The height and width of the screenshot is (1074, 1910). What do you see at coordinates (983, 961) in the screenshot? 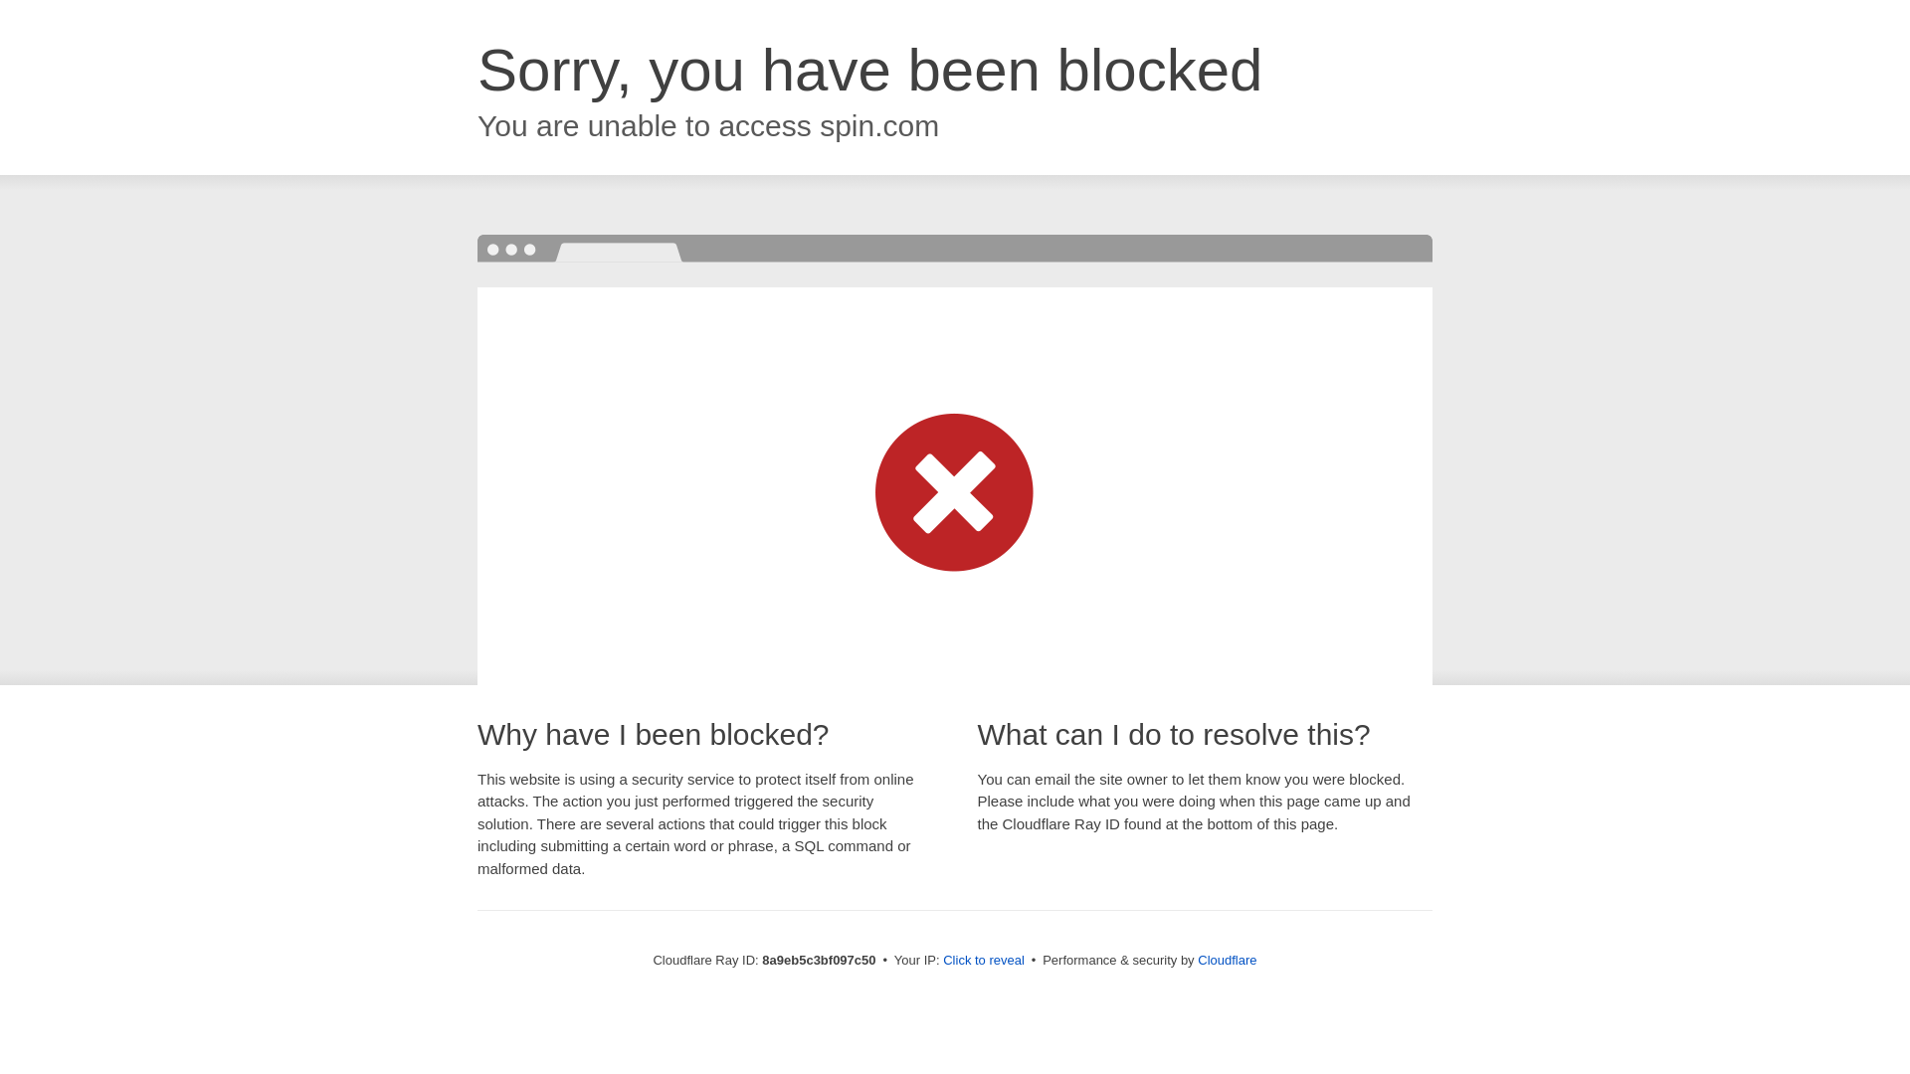
I see `Click to reveal` at bounding box center [983, 961].